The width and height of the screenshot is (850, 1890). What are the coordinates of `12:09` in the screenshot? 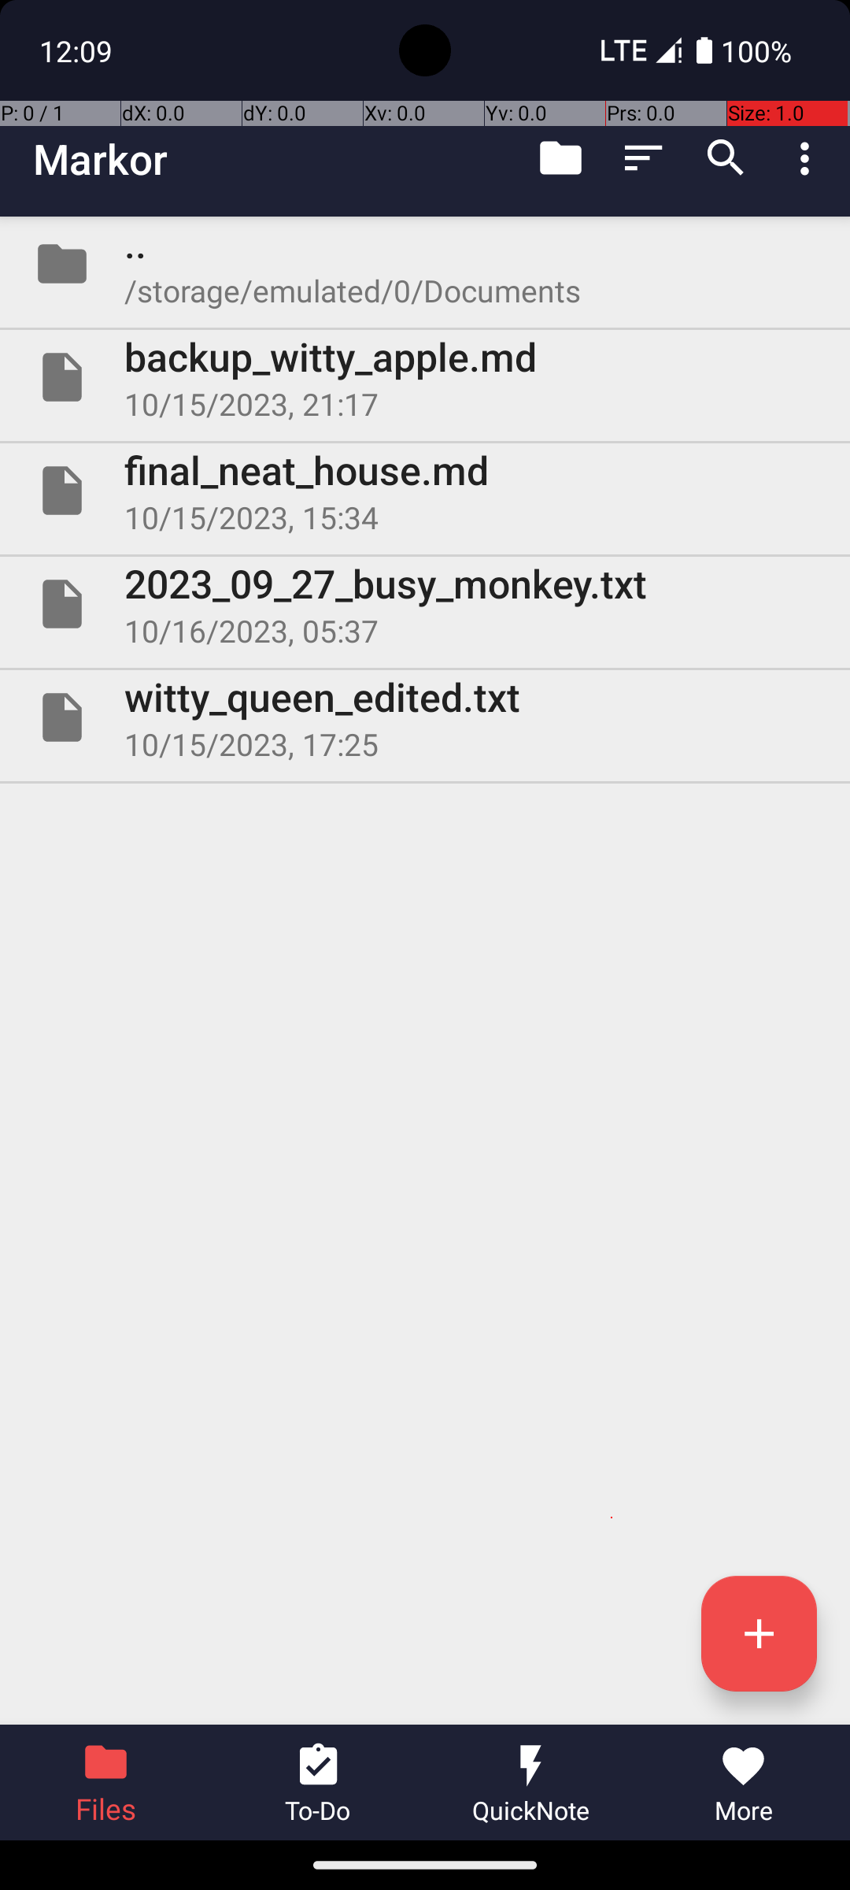 It's located at (78, 50).